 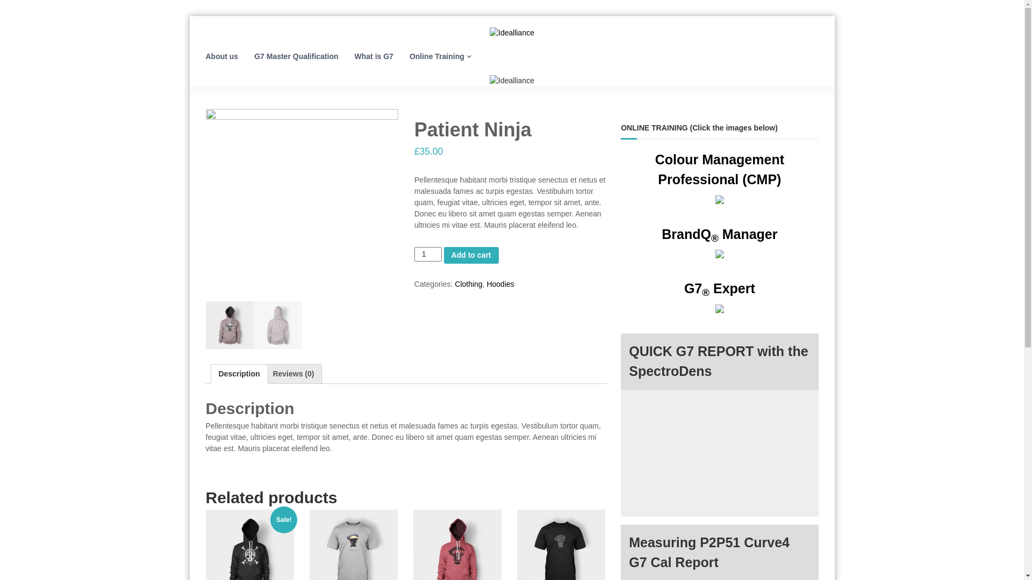 I want to click on Reviews (0), so click(x=293, y=374).